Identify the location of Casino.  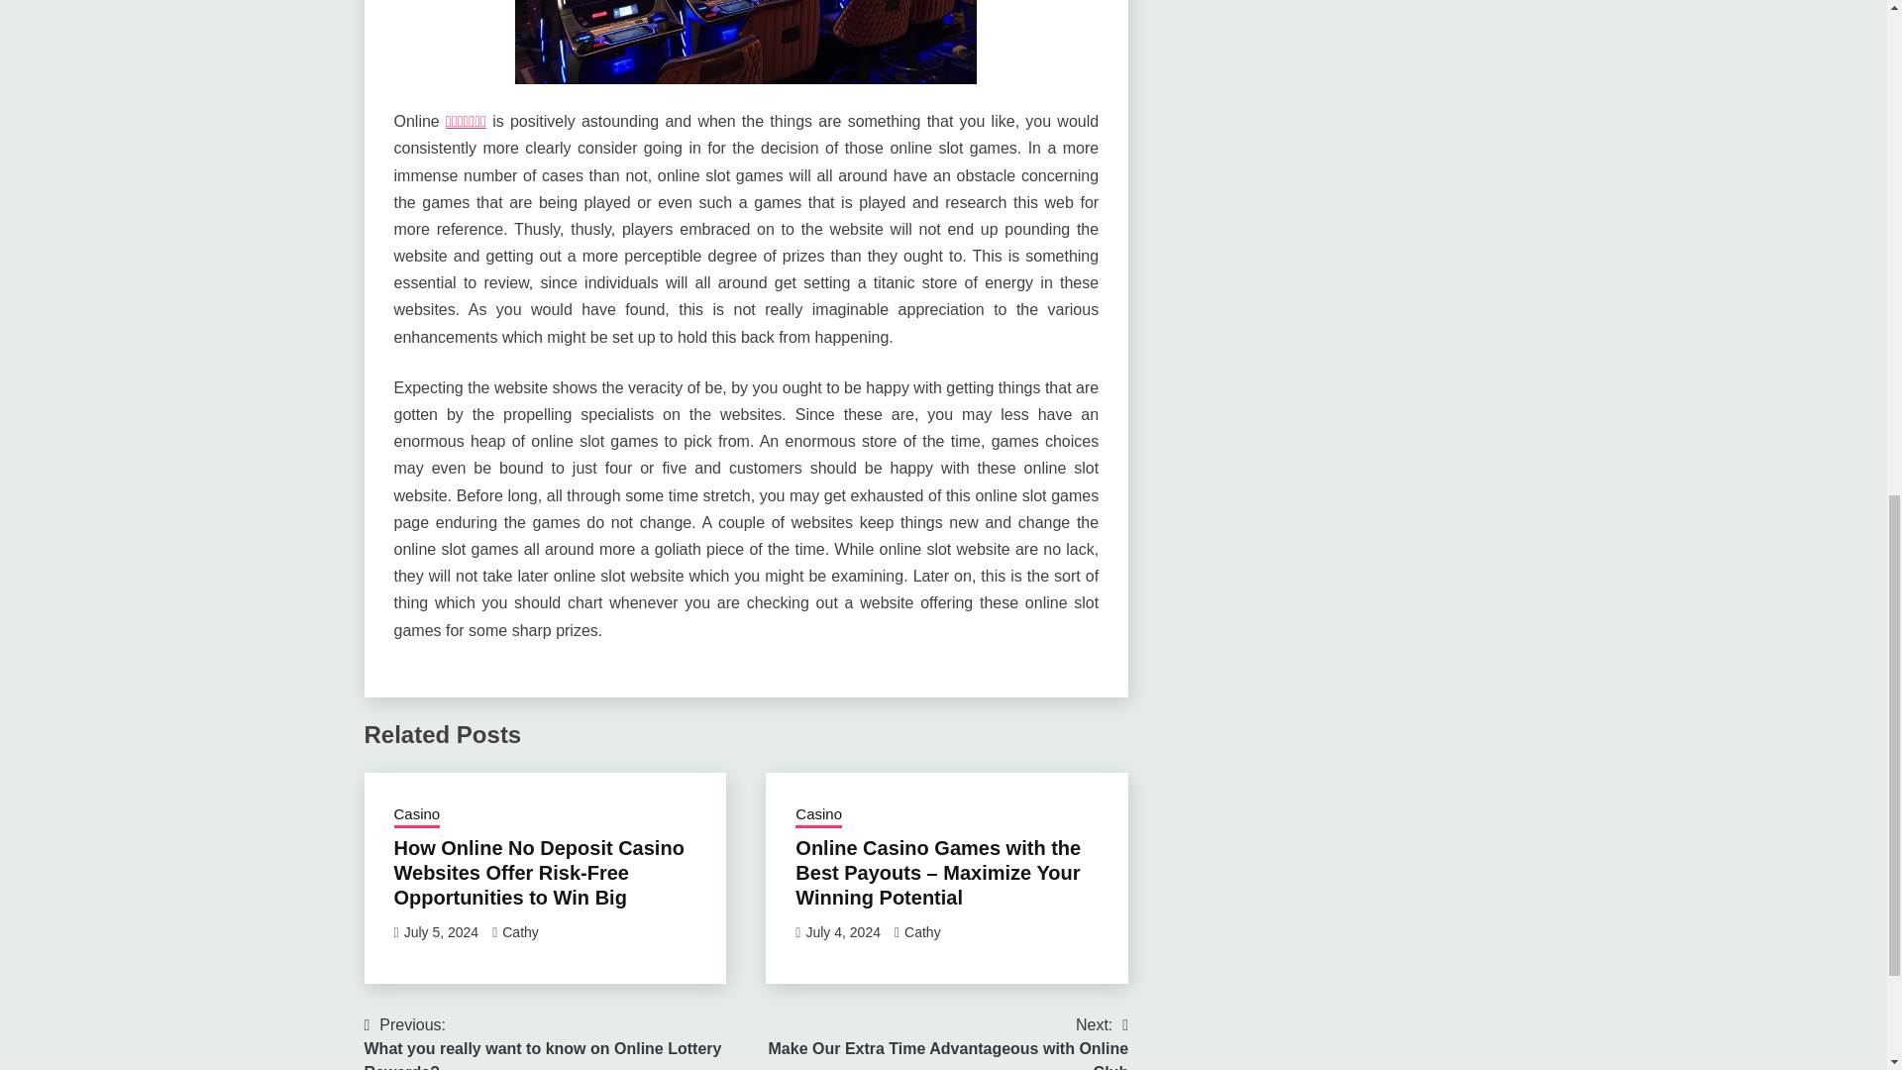
(818, 814).